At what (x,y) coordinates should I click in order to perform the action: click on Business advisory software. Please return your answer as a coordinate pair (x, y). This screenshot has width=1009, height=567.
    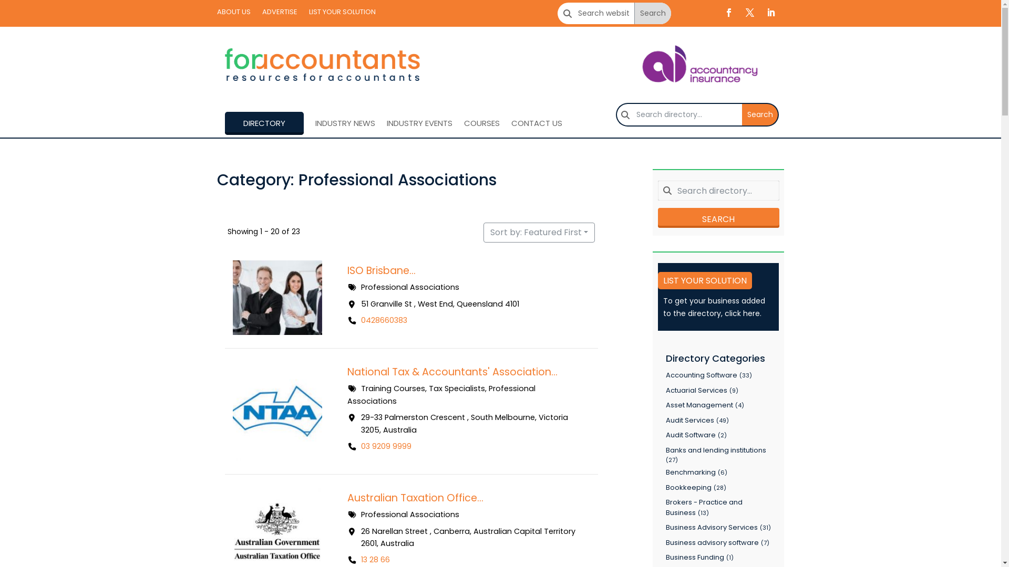
    Looking at the image, I should click on (713, 542).